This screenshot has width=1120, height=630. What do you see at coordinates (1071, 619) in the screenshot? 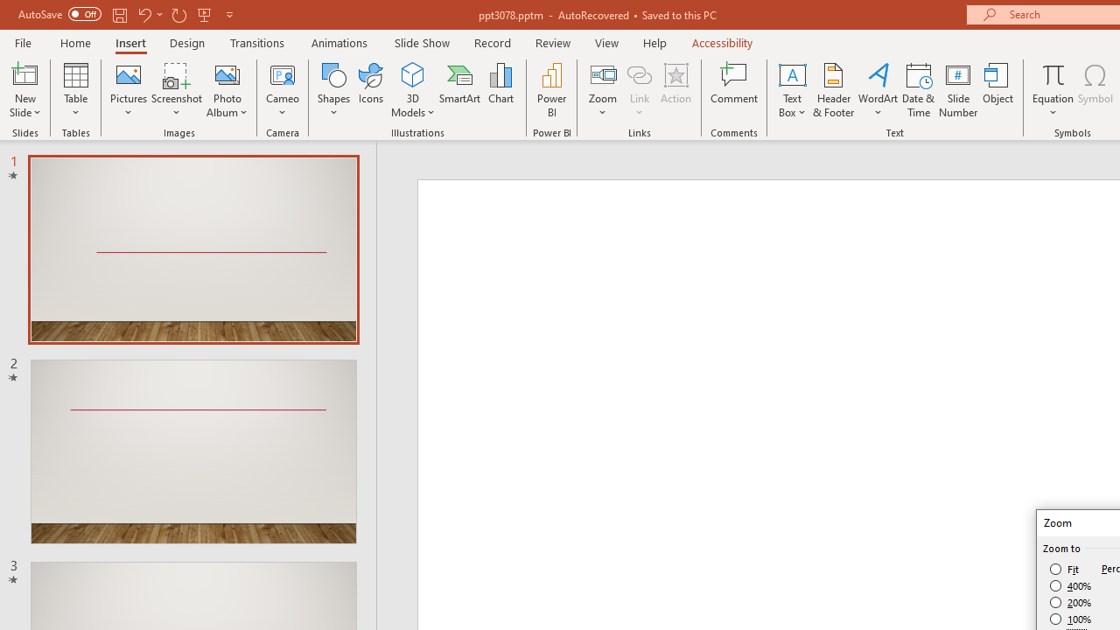
I see `100%` at bounding box center [1071, 619].